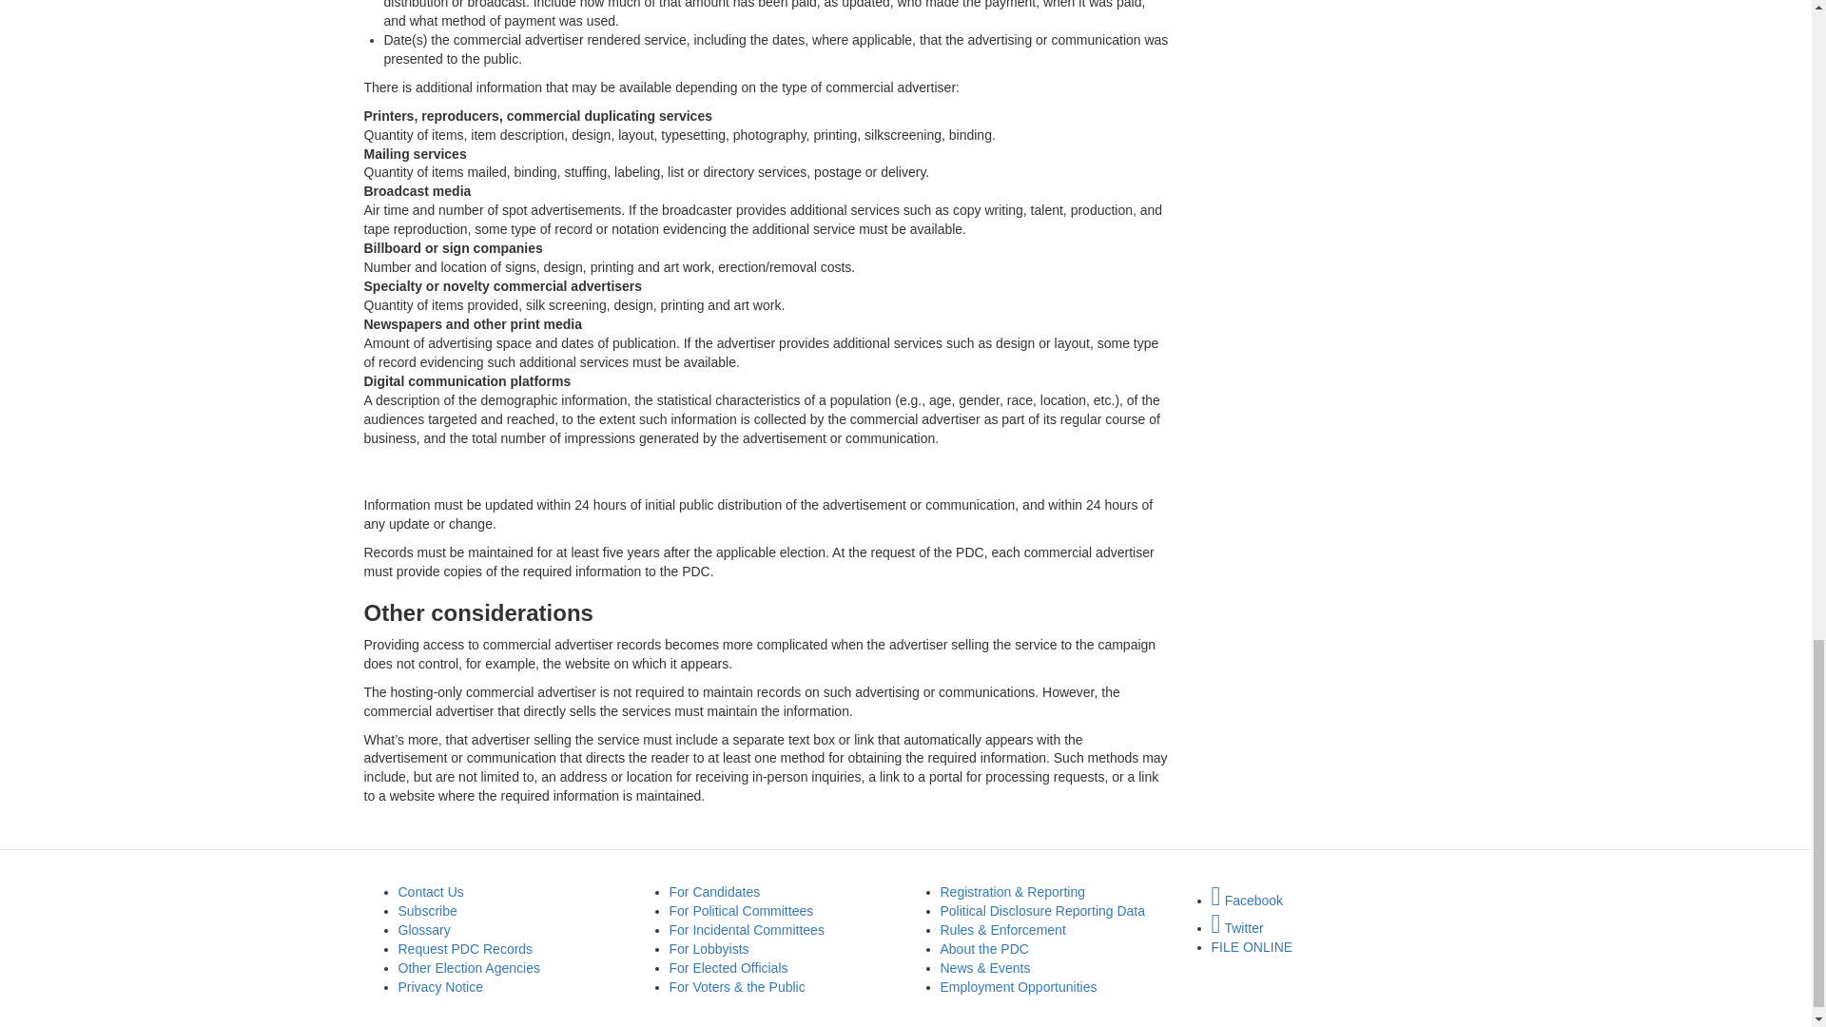 This screenshot has width=1826, height=1027. Describe the element at coordinates (715, 892) in the screenshot. I see `For Candidates` at that location.